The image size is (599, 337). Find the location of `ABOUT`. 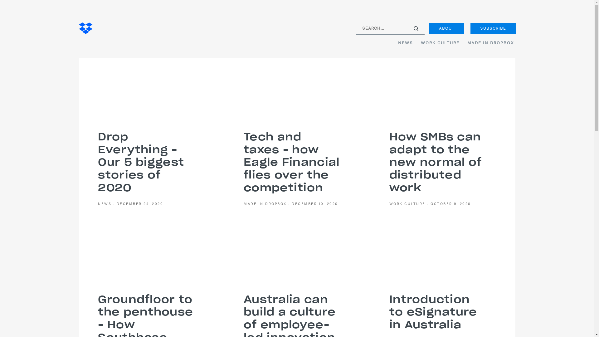

ABOUT is located at coordinates (447, 28).